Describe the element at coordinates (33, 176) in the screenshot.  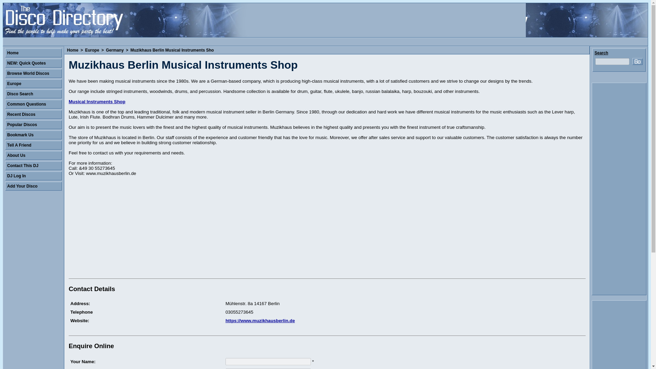
I see `DJ Log In` at that location.